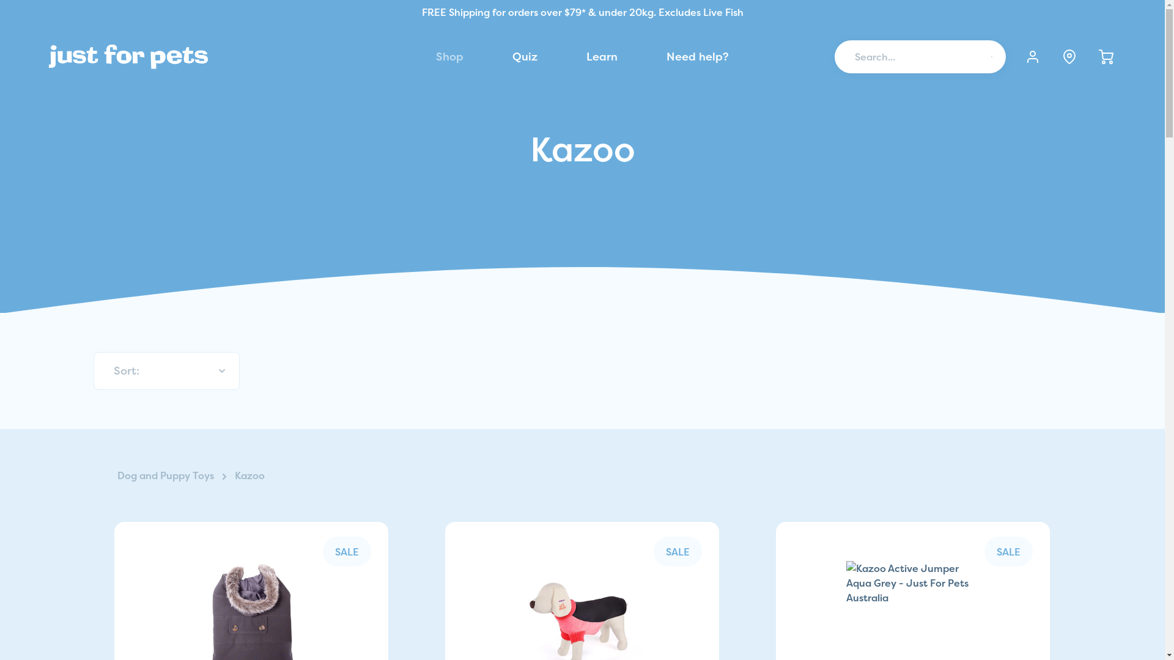 This screenshot has height=660, width=1174. What do you see at coordinates (249, 475) in the screenshot?
I see `Kazoo` at bounding box center [249, 475].